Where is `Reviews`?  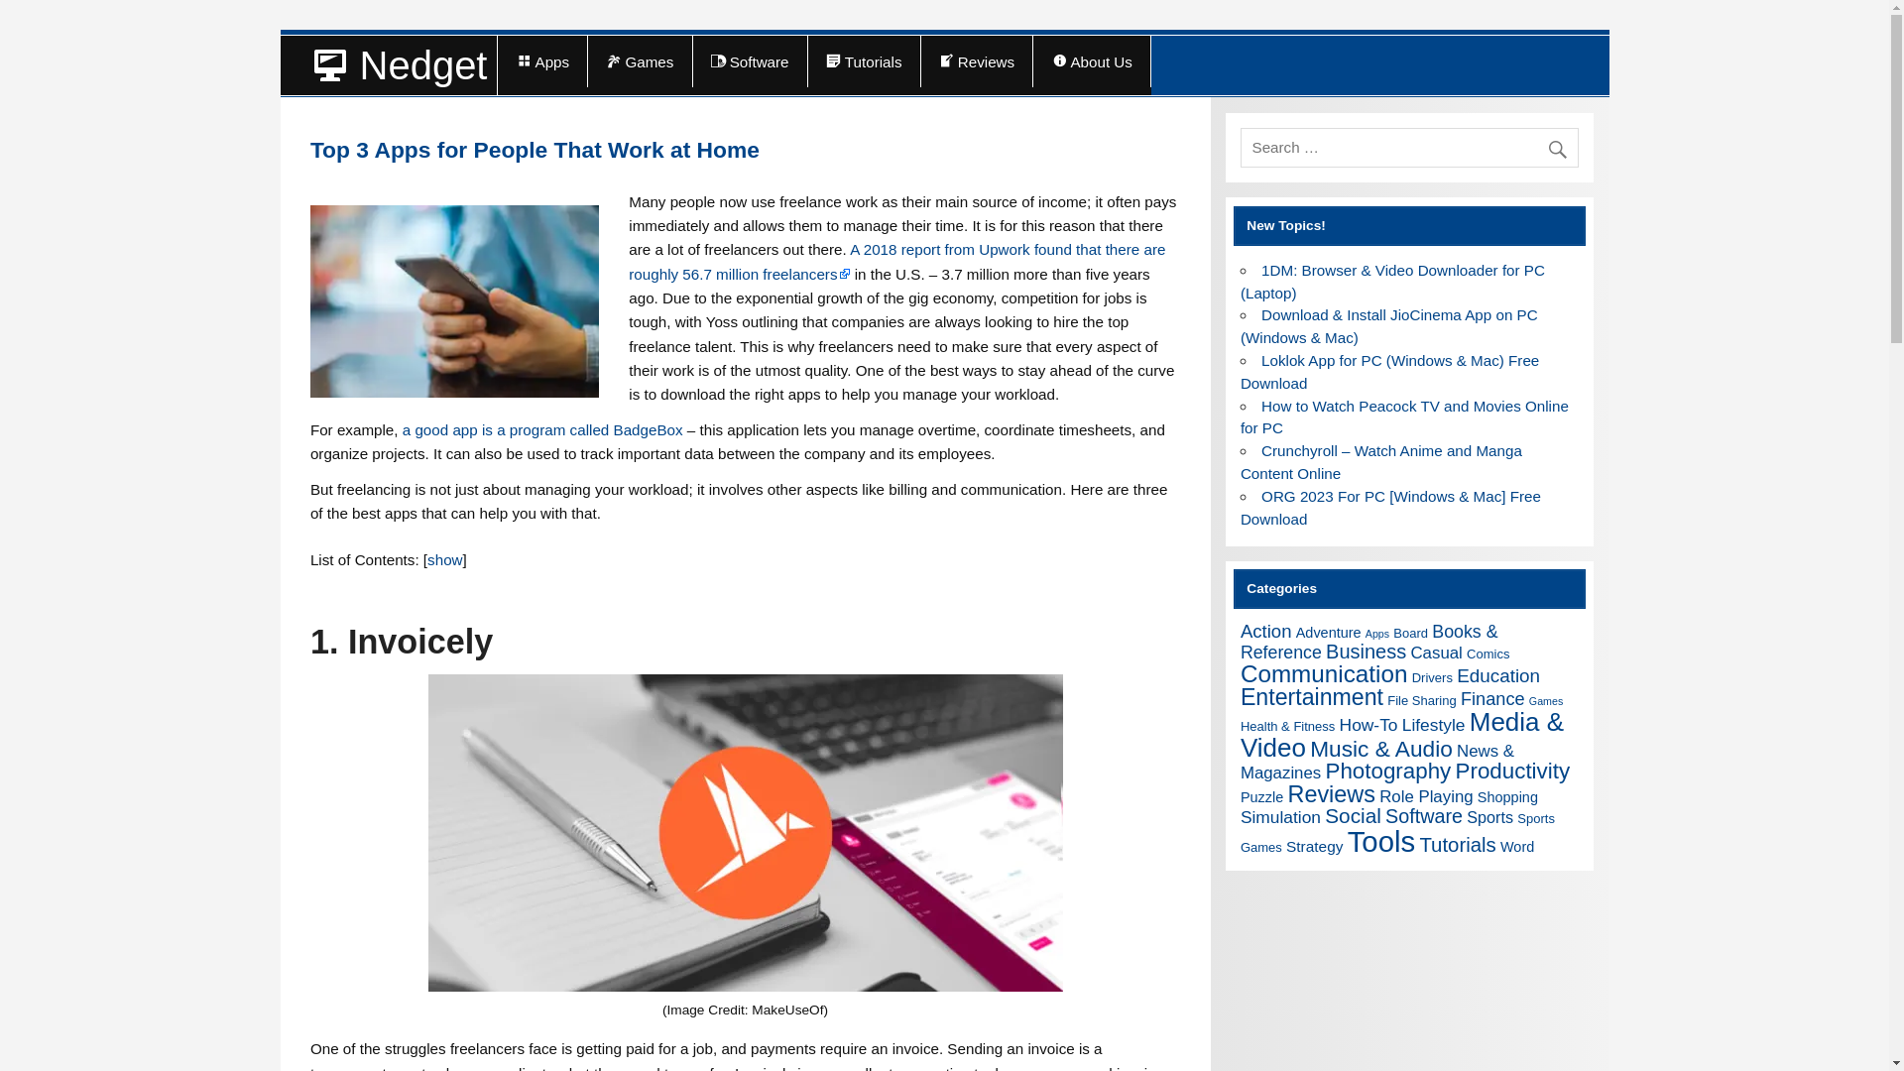
Reviews is located at coordinates (978, 60).